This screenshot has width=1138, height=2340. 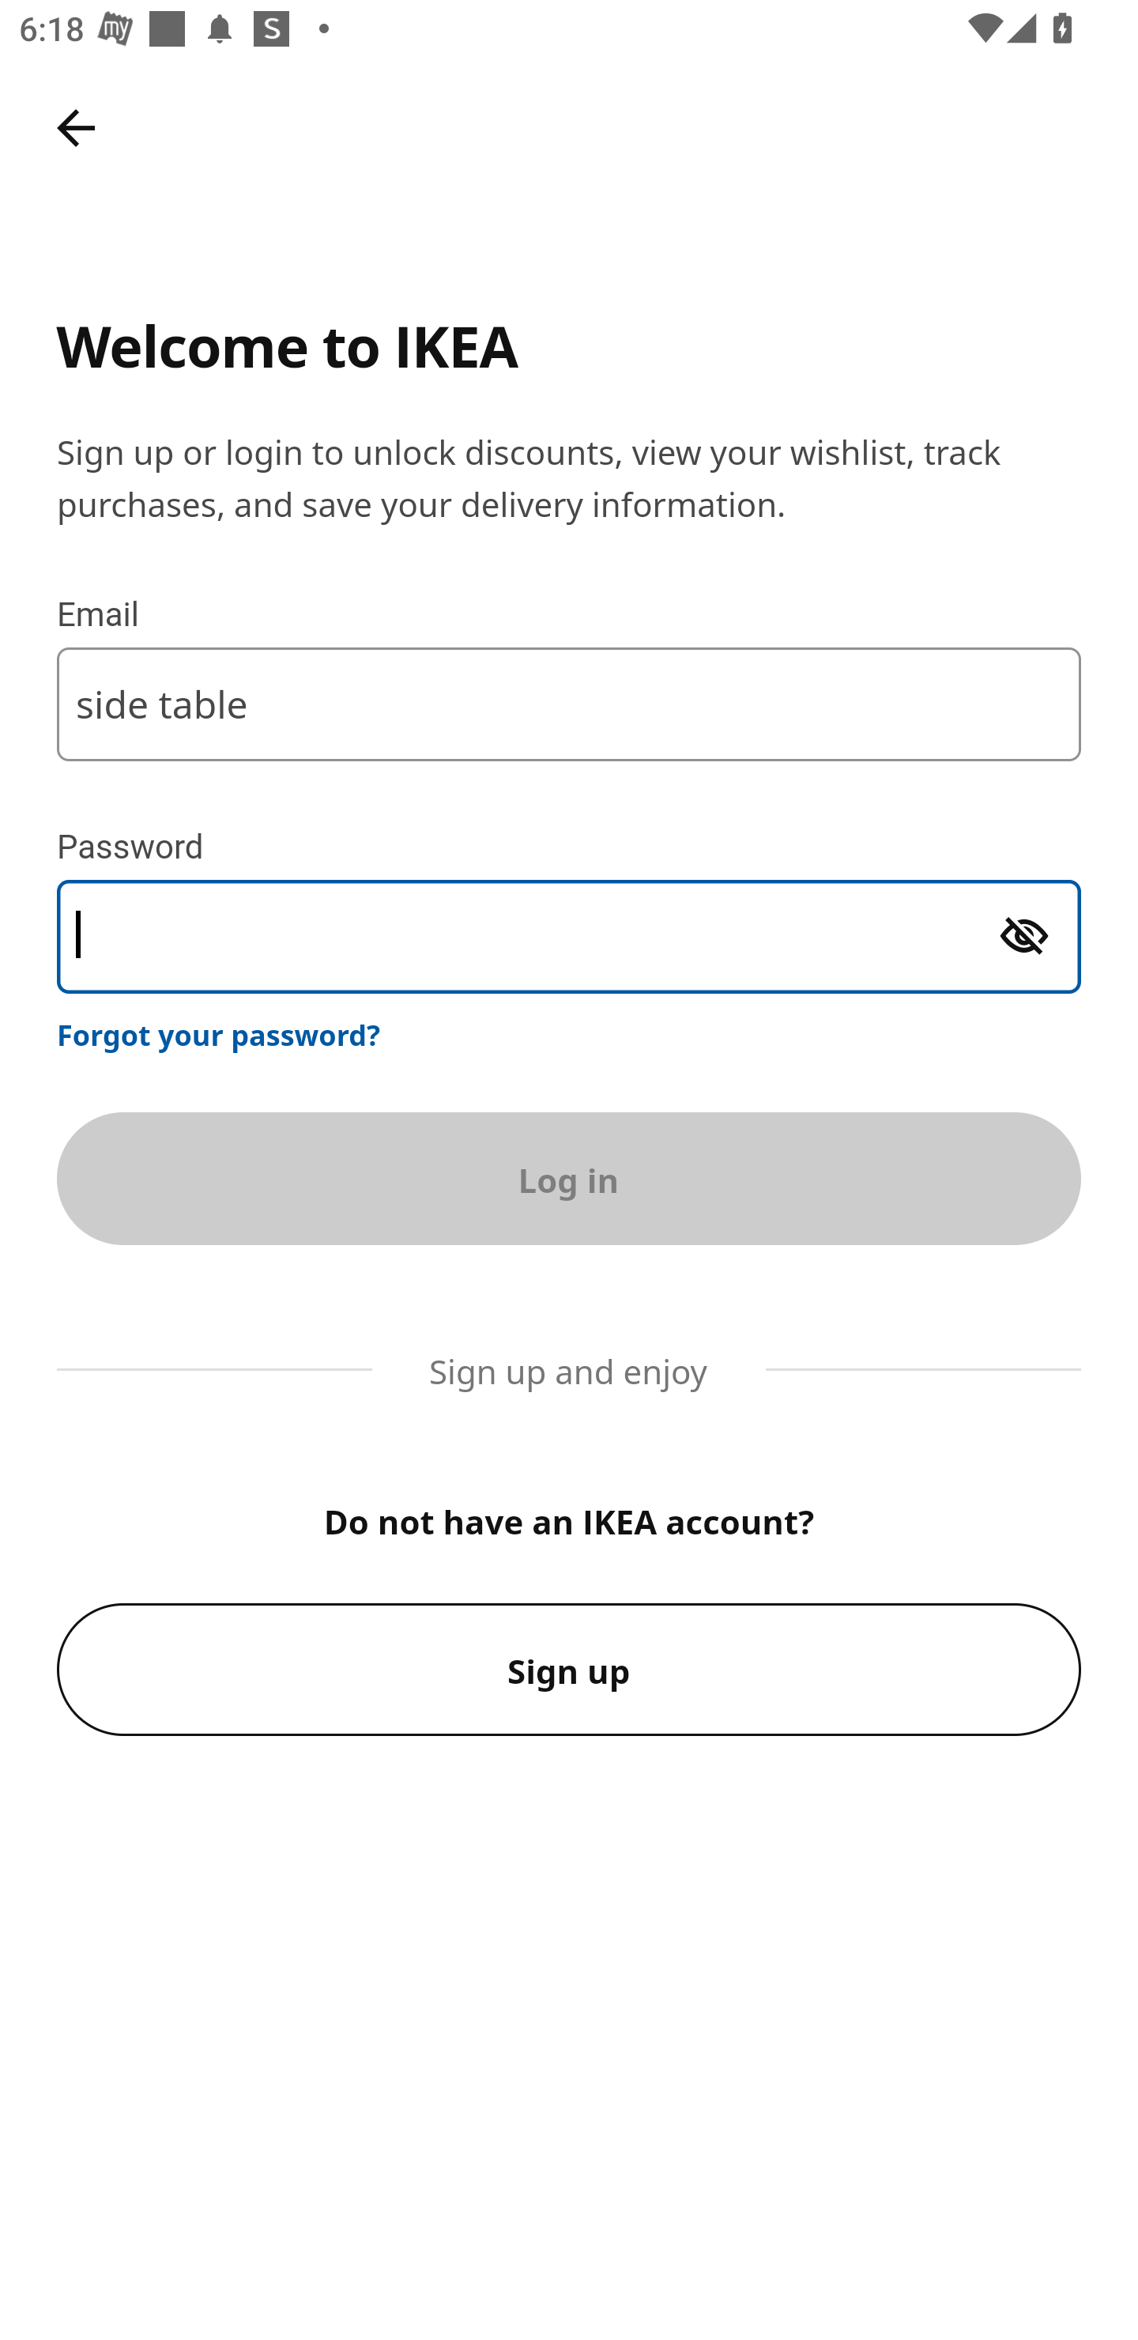 What do you see at coordinates (569, 704) in the screenshot?
I see `side table` at bounding box center [569, 704].